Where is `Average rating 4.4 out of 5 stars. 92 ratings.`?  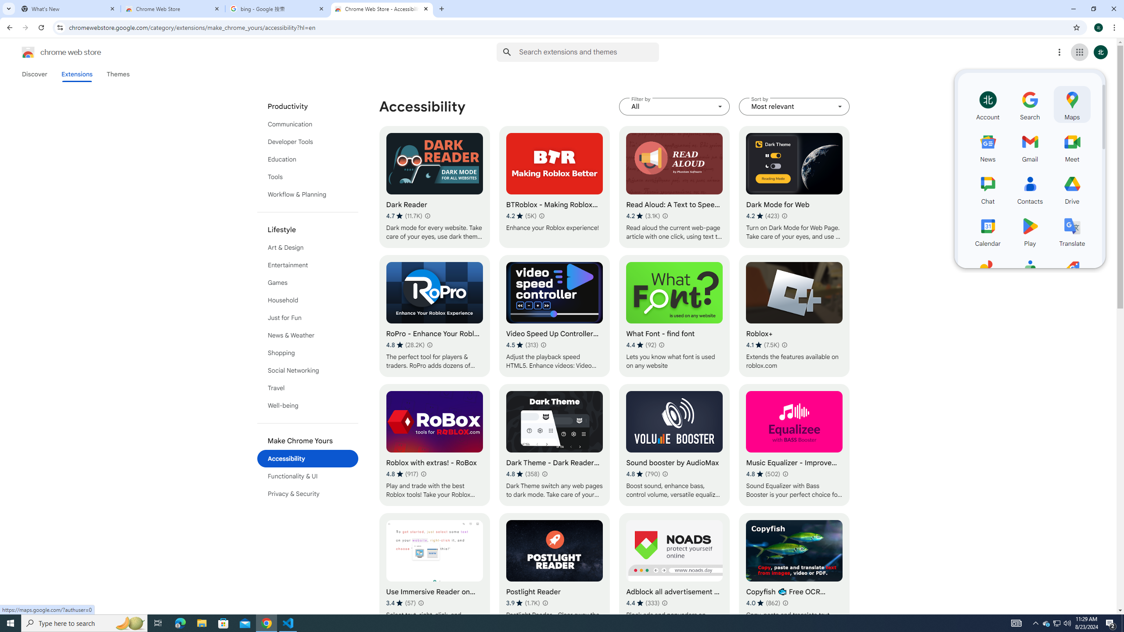 Average rating 4.4 out of 5 stars. 92 ratings. is located at coordinates (641, 345).